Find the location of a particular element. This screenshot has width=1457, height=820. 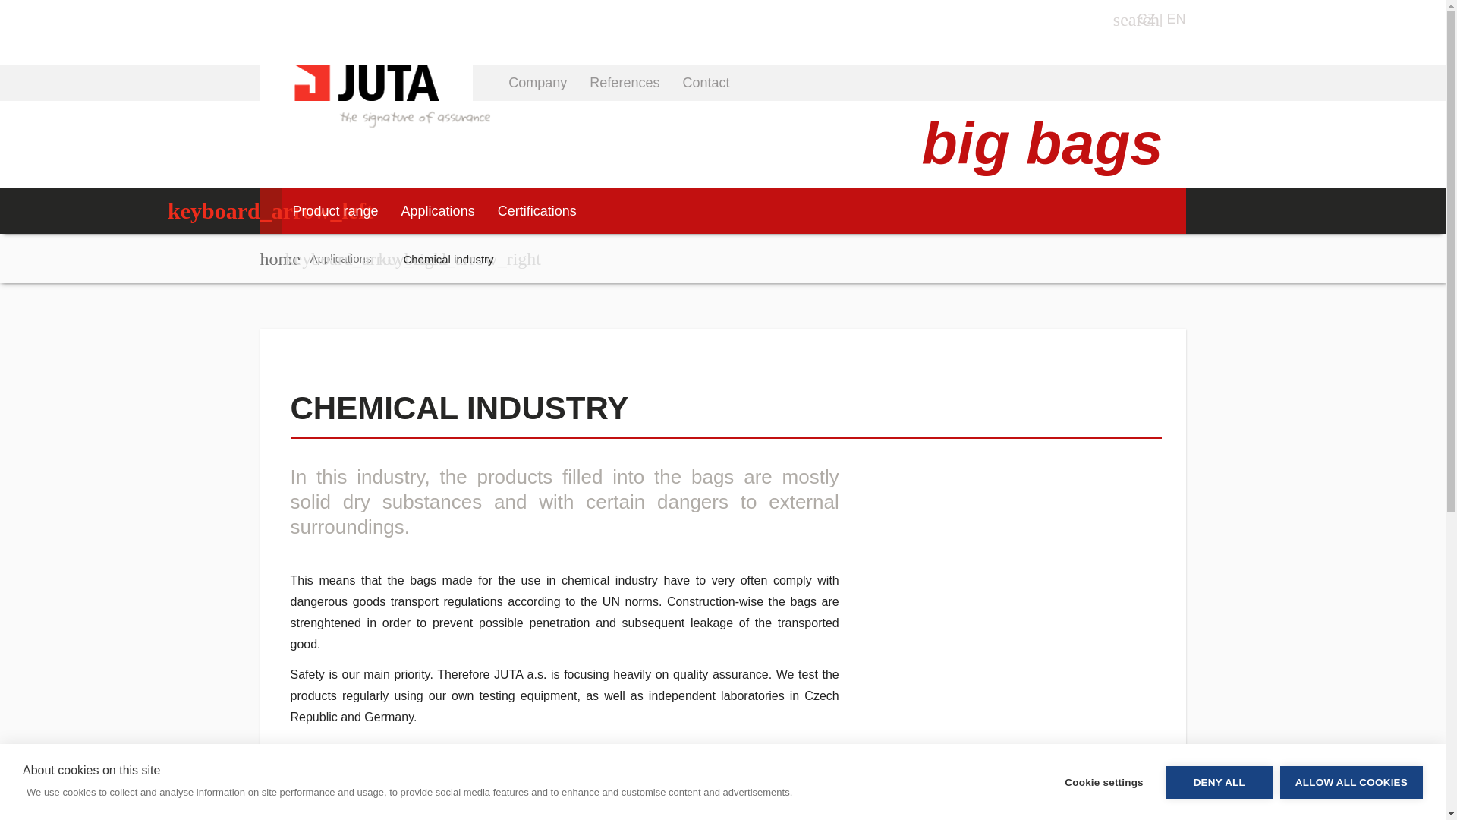

CZ is located at coordinates (1146, 18).